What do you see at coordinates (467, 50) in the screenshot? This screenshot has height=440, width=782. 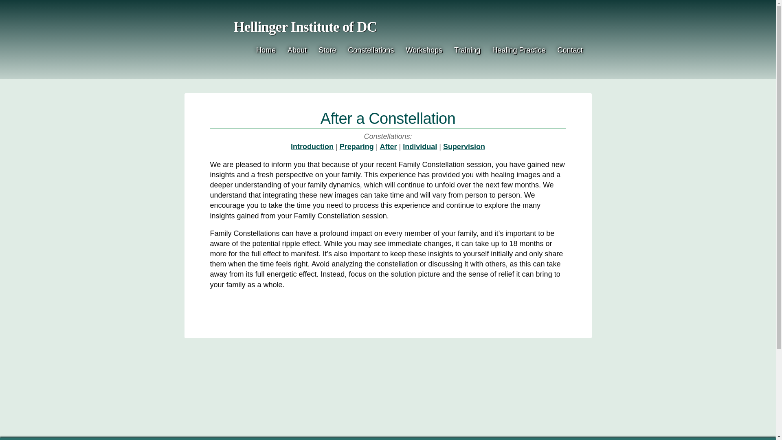 I see `Training` at bounding box center [467, 50].